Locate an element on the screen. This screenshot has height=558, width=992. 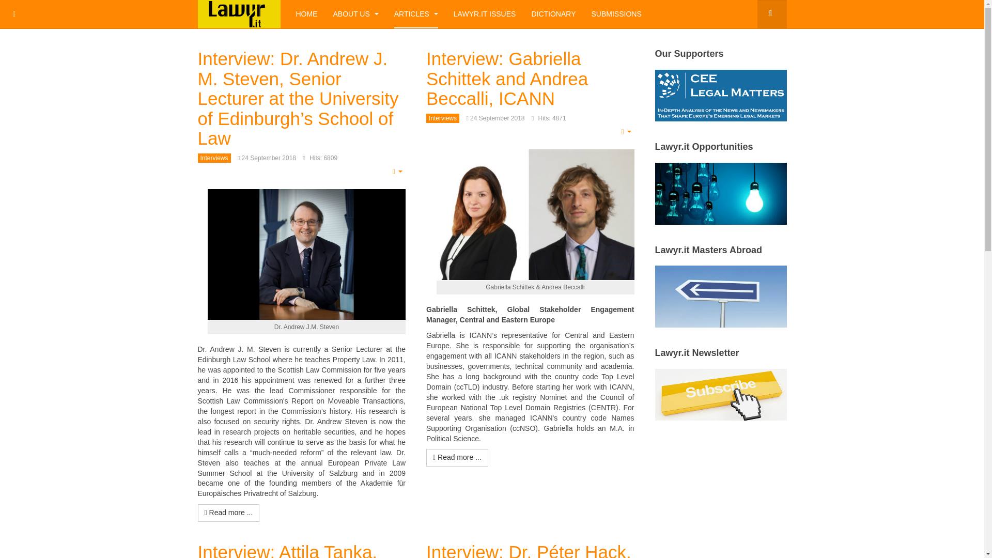
Dr. Andrew J.M. Steven is located at coordinates (306, 254).